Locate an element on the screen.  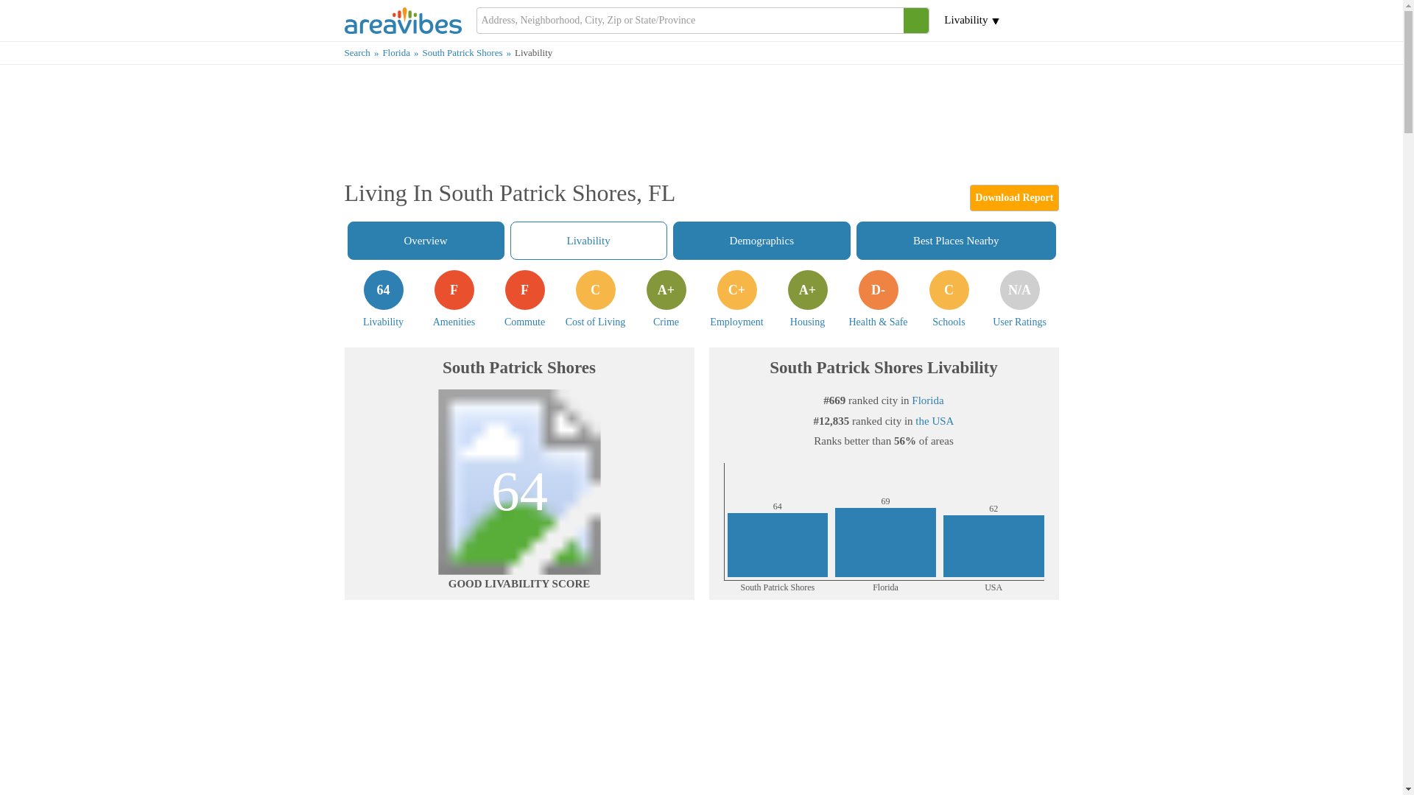
Search is located at coordinates (364, 52).